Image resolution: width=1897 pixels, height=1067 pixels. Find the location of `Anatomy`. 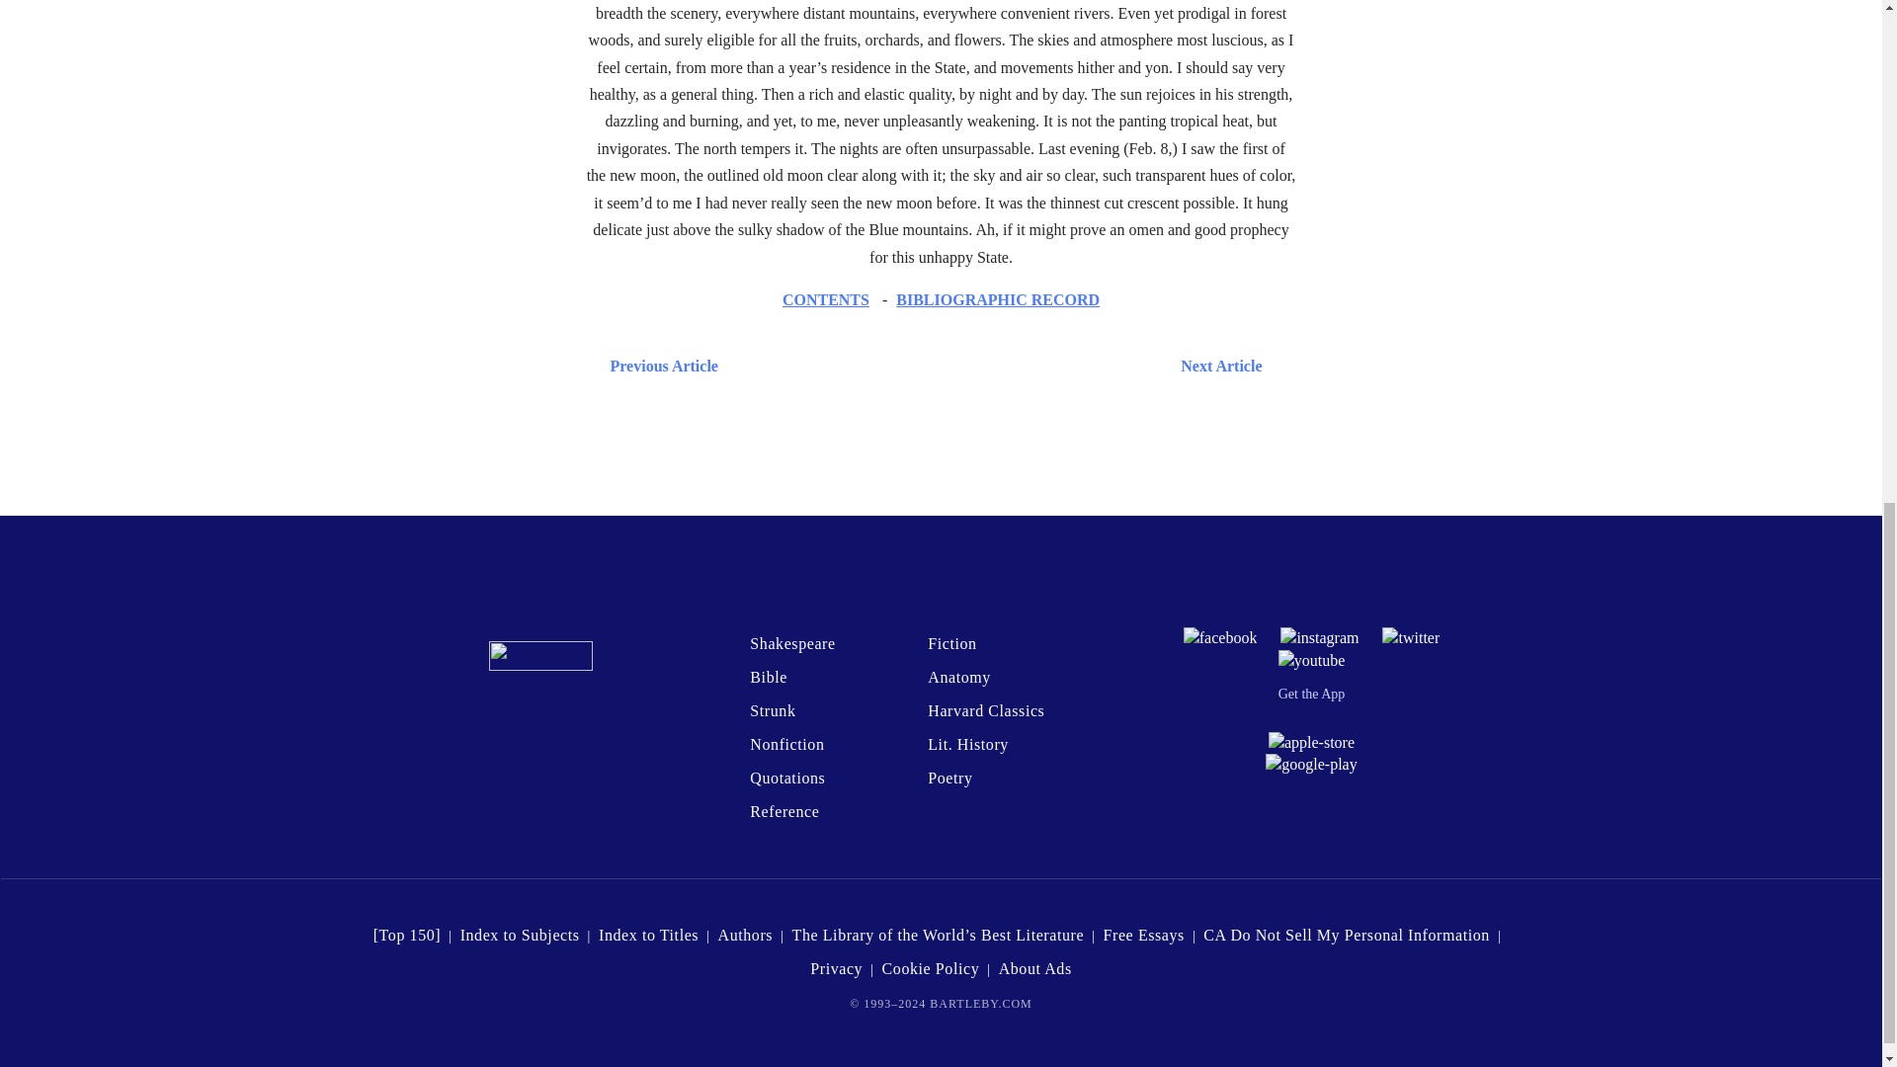

Anatomy is located at coordinates (958, 678).